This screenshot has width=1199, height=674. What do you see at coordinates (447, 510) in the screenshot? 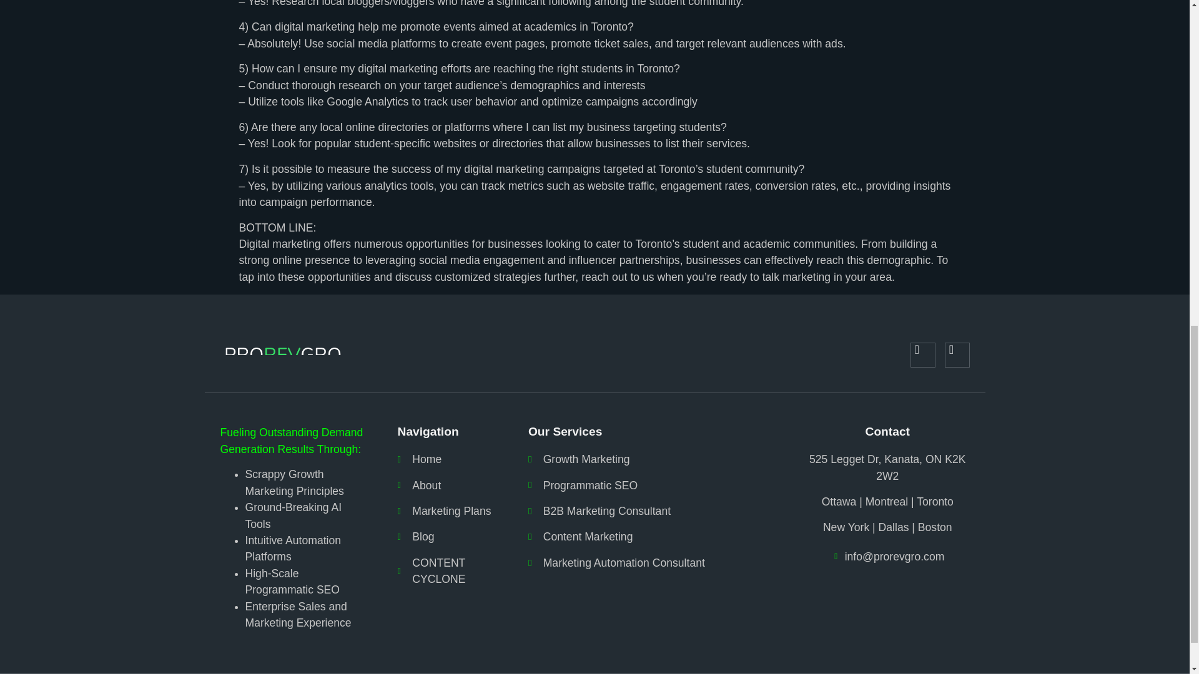
I see `Marketing Plans` at bounding box center [447, 510].